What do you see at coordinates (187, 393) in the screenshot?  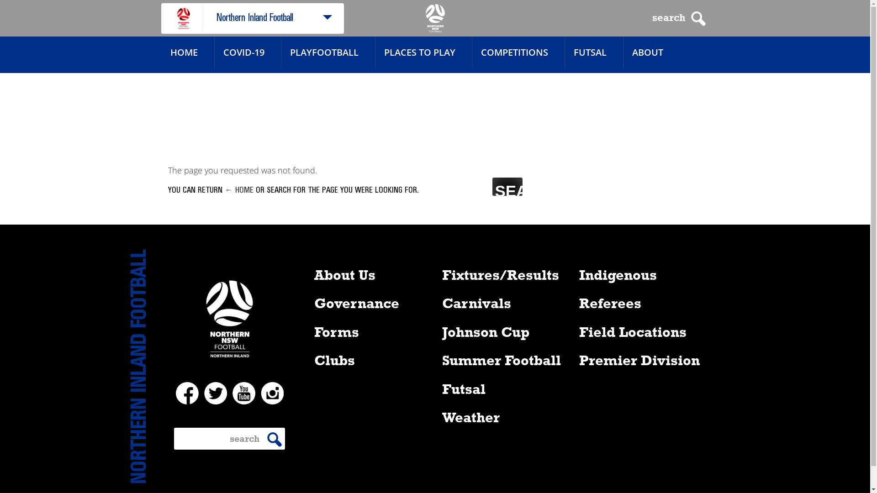 I see `Facebook` at bounding box center [187, 393].